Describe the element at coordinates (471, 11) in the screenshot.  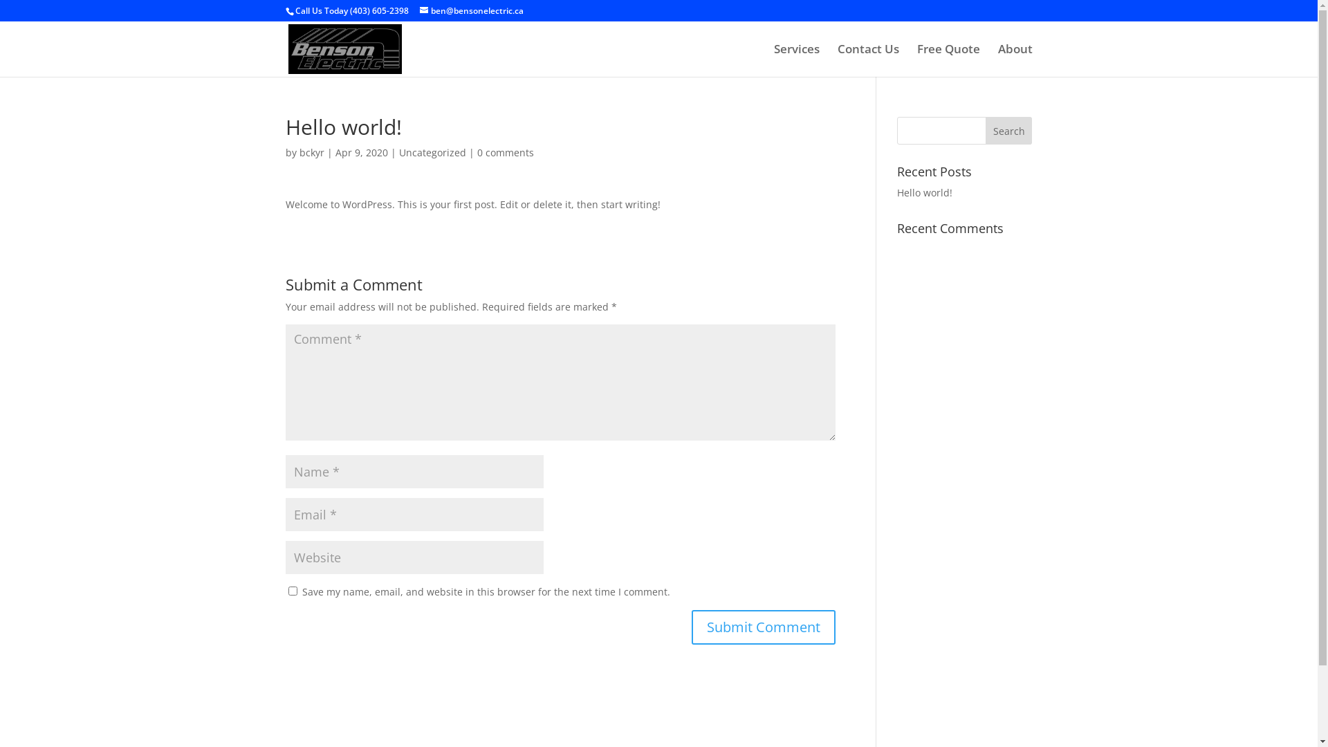
I see `ben@bensonelectric.ca` at that location.